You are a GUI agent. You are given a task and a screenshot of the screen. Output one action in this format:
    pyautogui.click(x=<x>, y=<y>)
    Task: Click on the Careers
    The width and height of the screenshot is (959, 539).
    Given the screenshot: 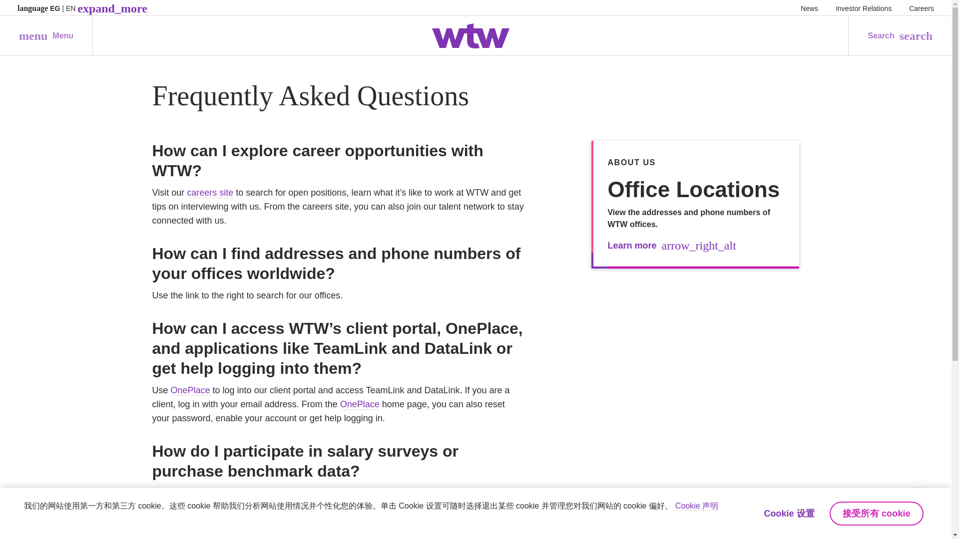 What is the action you would take?
    pyautogui.click(x=254, y=493)
    